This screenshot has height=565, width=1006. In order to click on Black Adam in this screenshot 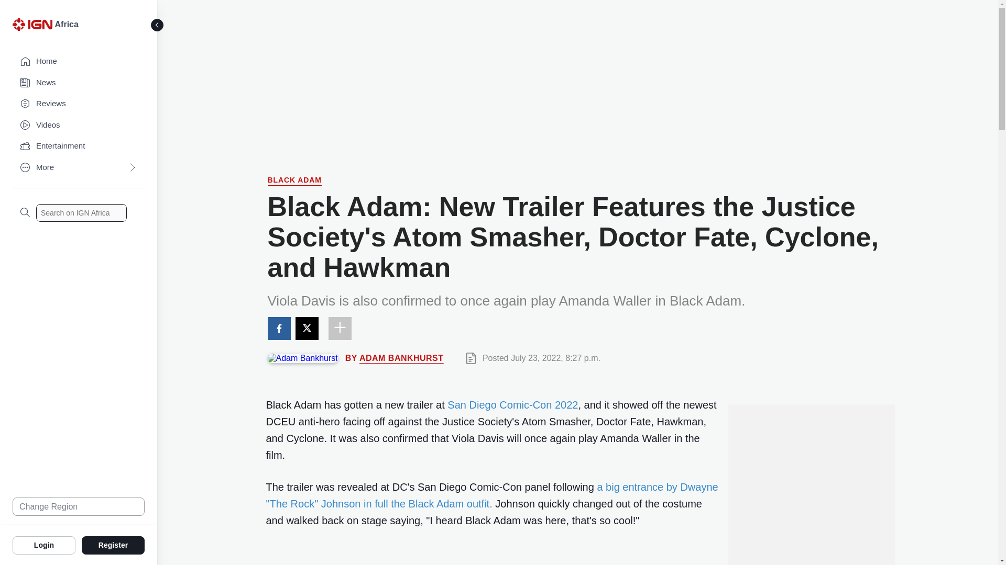, I will do `click(294, 181)`.